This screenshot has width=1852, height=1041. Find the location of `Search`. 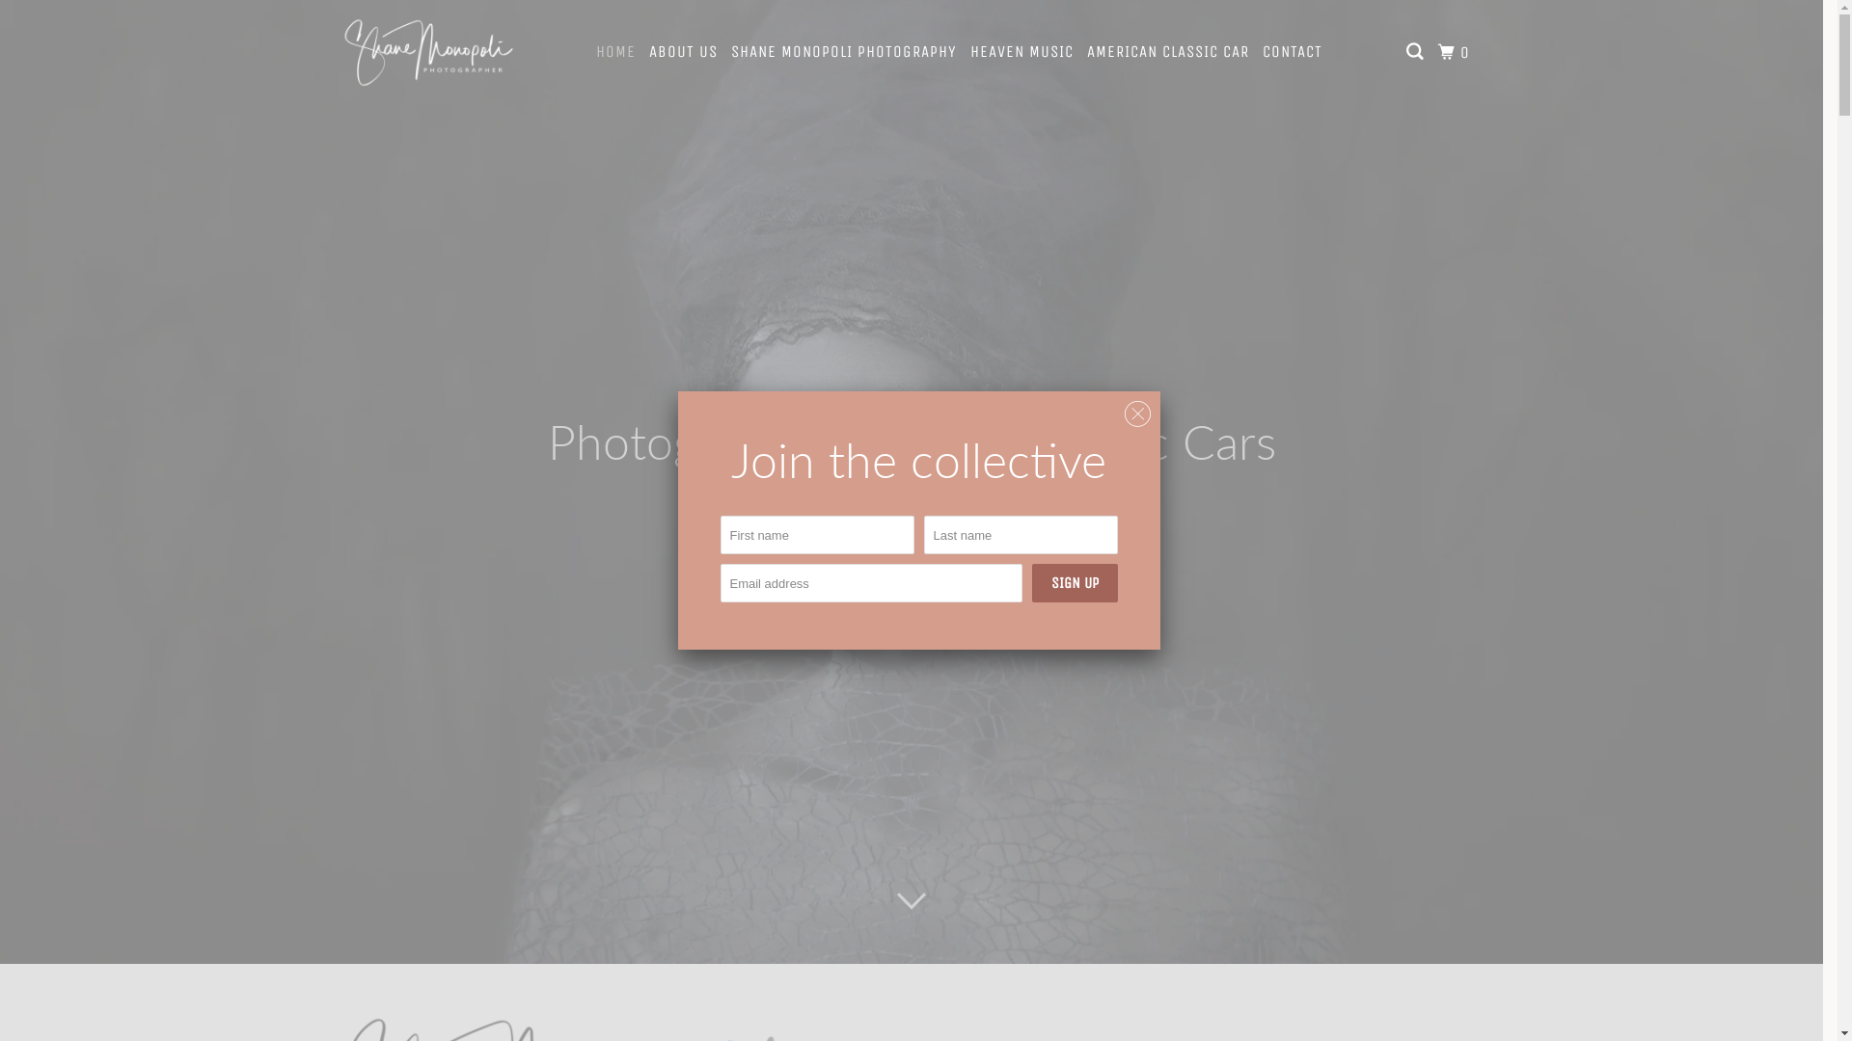

Search is located at coordinates (1416, 52).